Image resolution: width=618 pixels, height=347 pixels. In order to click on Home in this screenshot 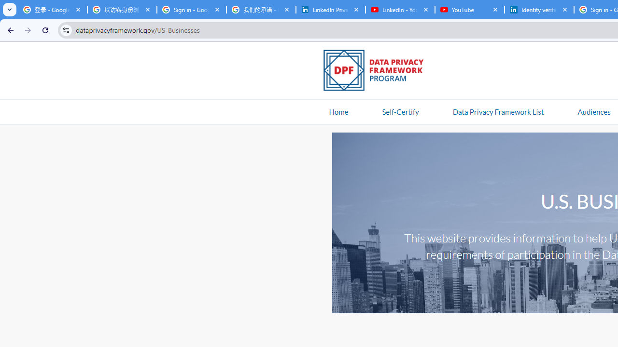, I will do `click(338, 111)`.